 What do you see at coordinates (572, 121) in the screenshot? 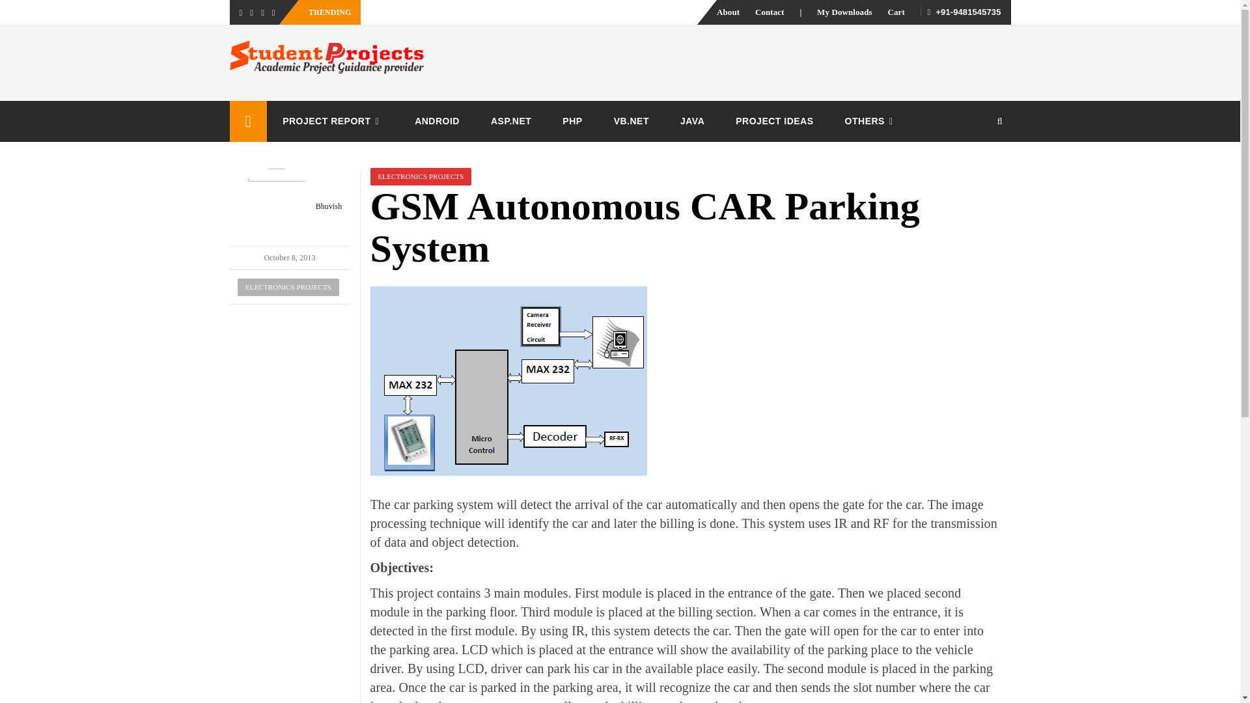
I see `PHP` at bounding box center [572, 121].